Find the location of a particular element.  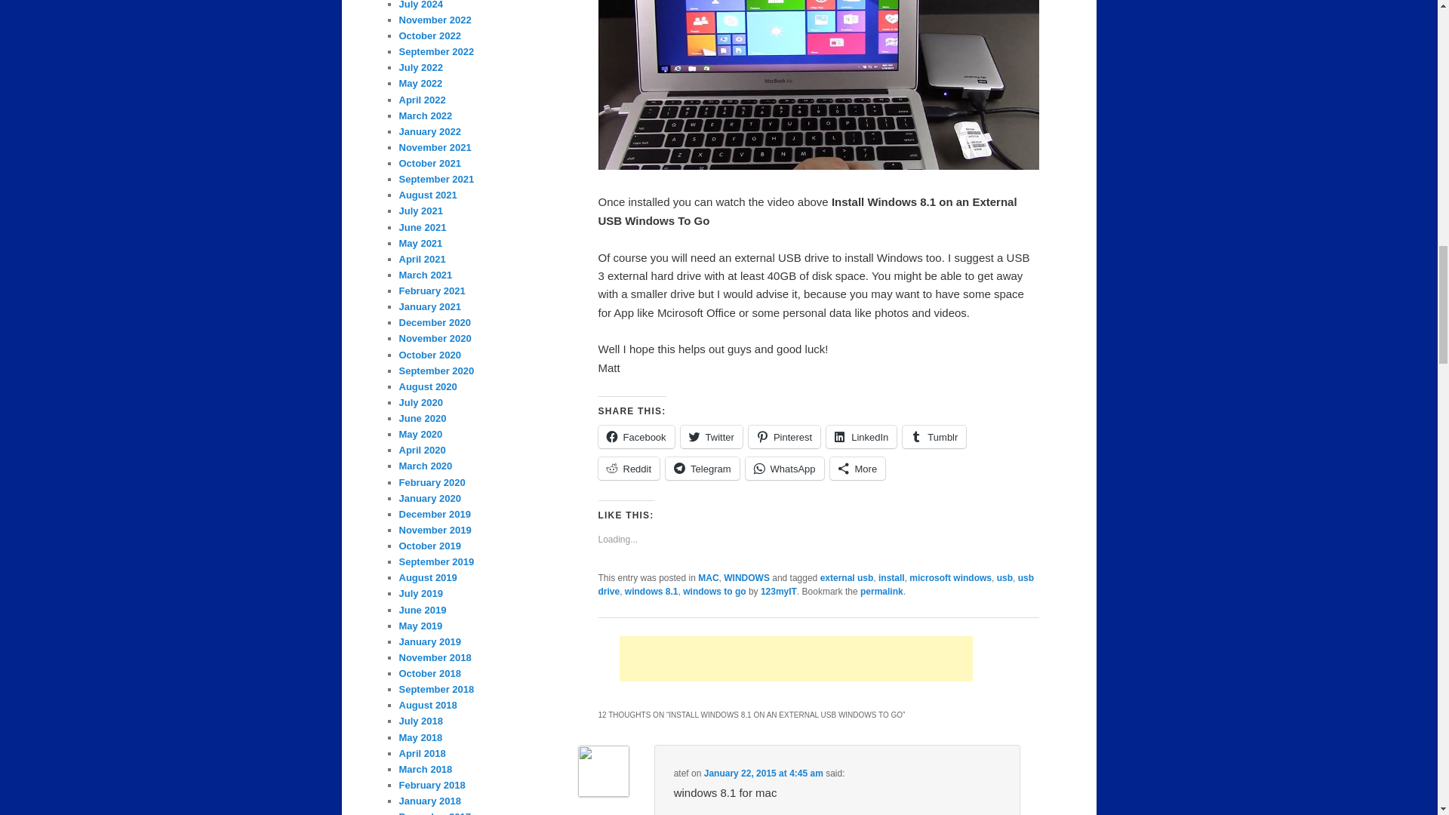

Click to share on Pinterest is located at coordinates (784, 436).